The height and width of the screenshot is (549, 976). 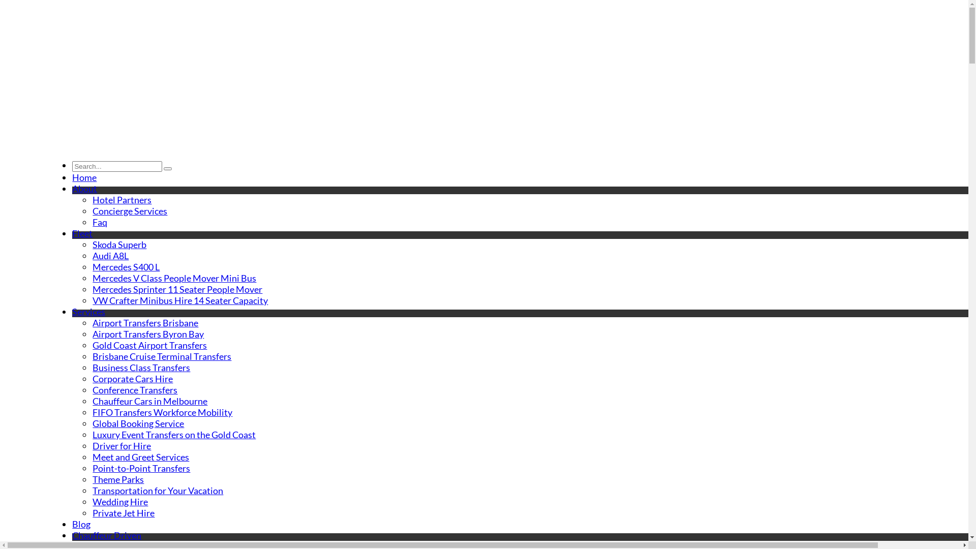 What do you see at coordinates (150, 401) in the screenshot?
I see `Chauffeur Cars in Melbourne` at bounding box center [150, 401].